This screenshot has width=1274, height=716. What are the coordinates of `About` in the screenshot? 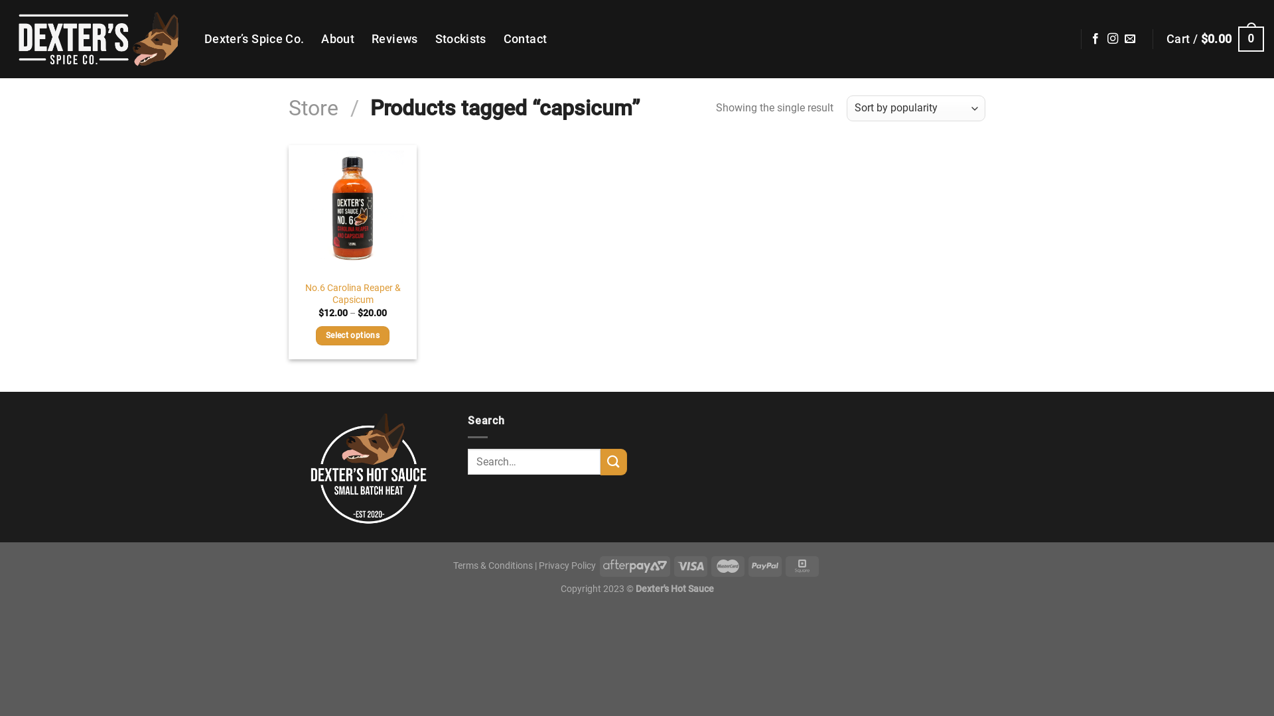 It's located at (338, 39).